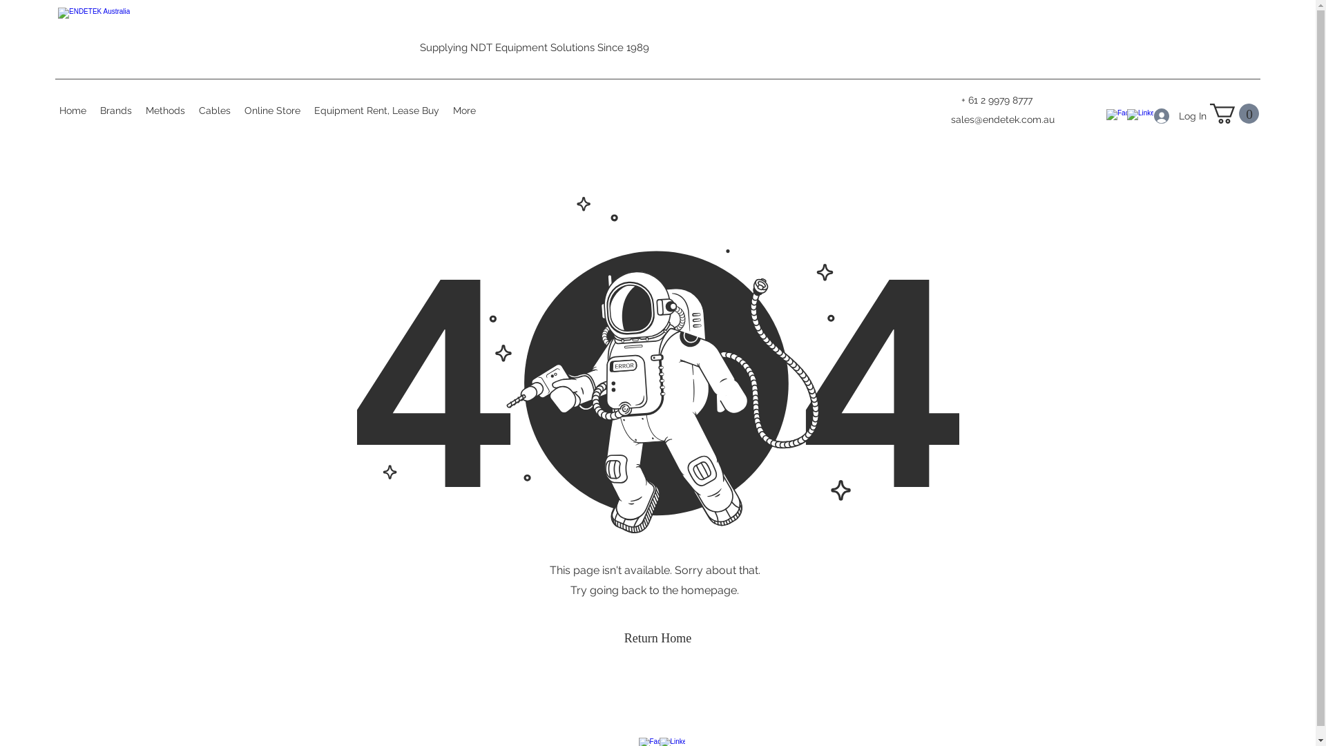 This screenshot has width=1326, height=746. What do you see at coordinates (1235, 113) in the screenshot?
I see `0` at bounding box center [1235, 113].